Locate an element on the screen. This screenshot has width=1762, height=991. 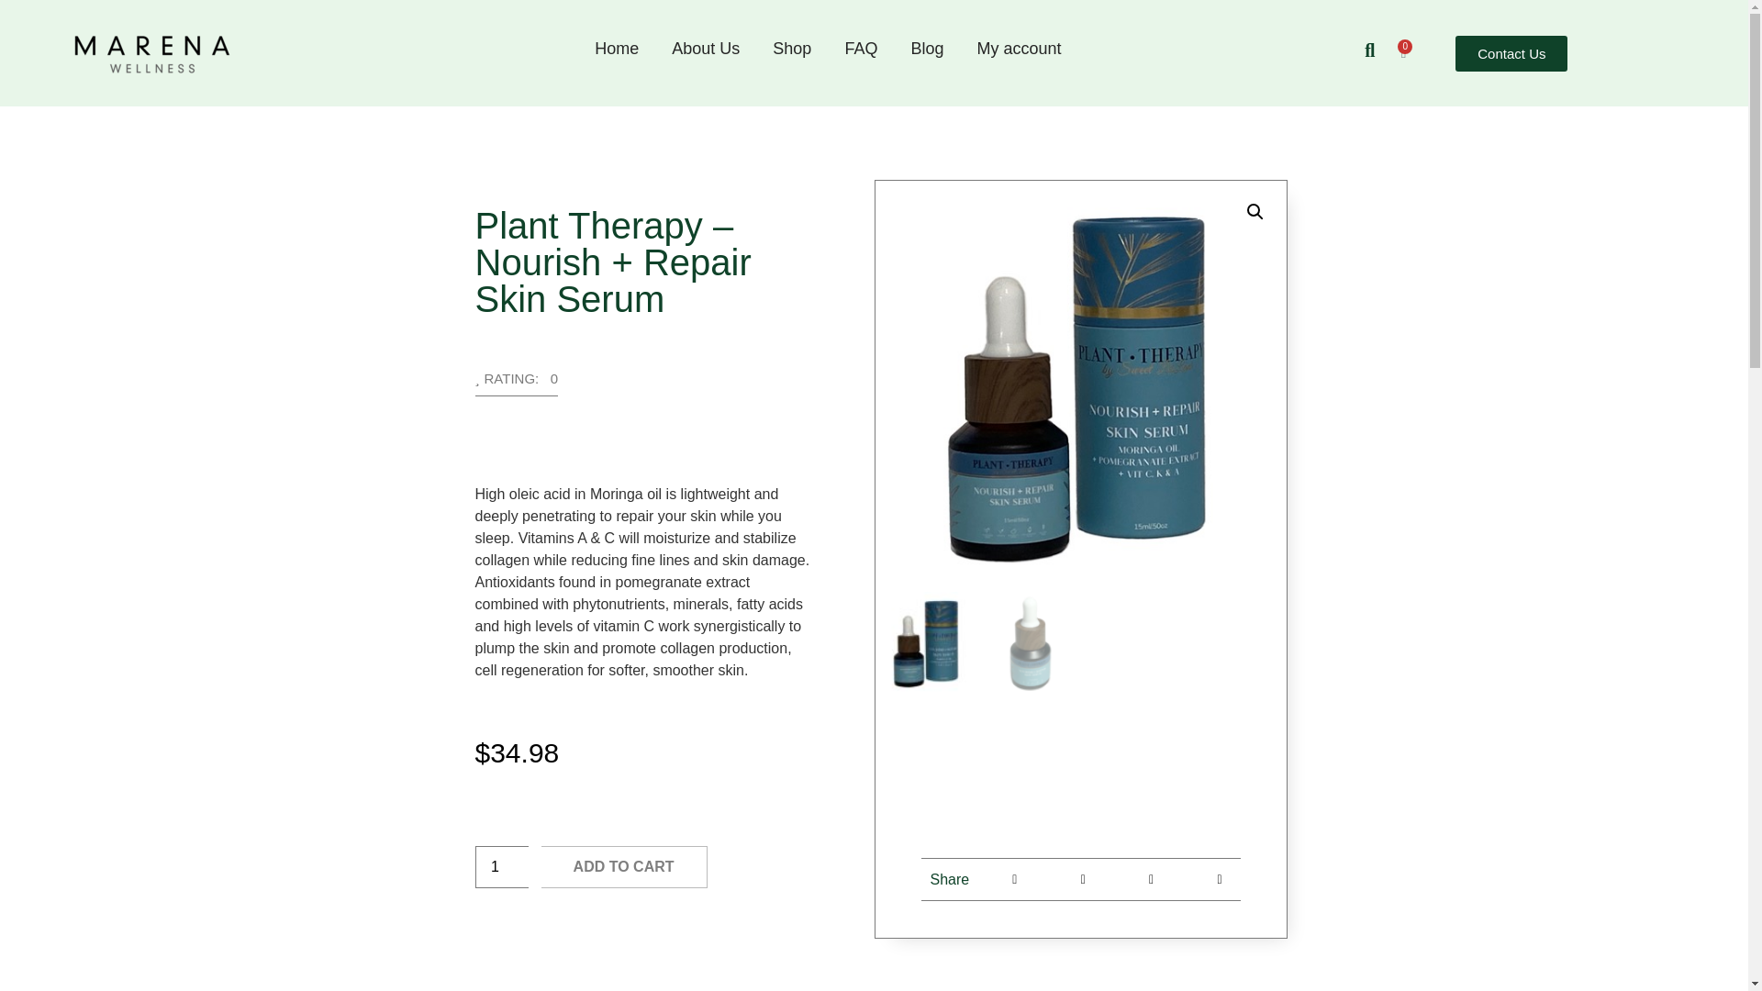
ADD TO CART is located at coordinates (624, 866).